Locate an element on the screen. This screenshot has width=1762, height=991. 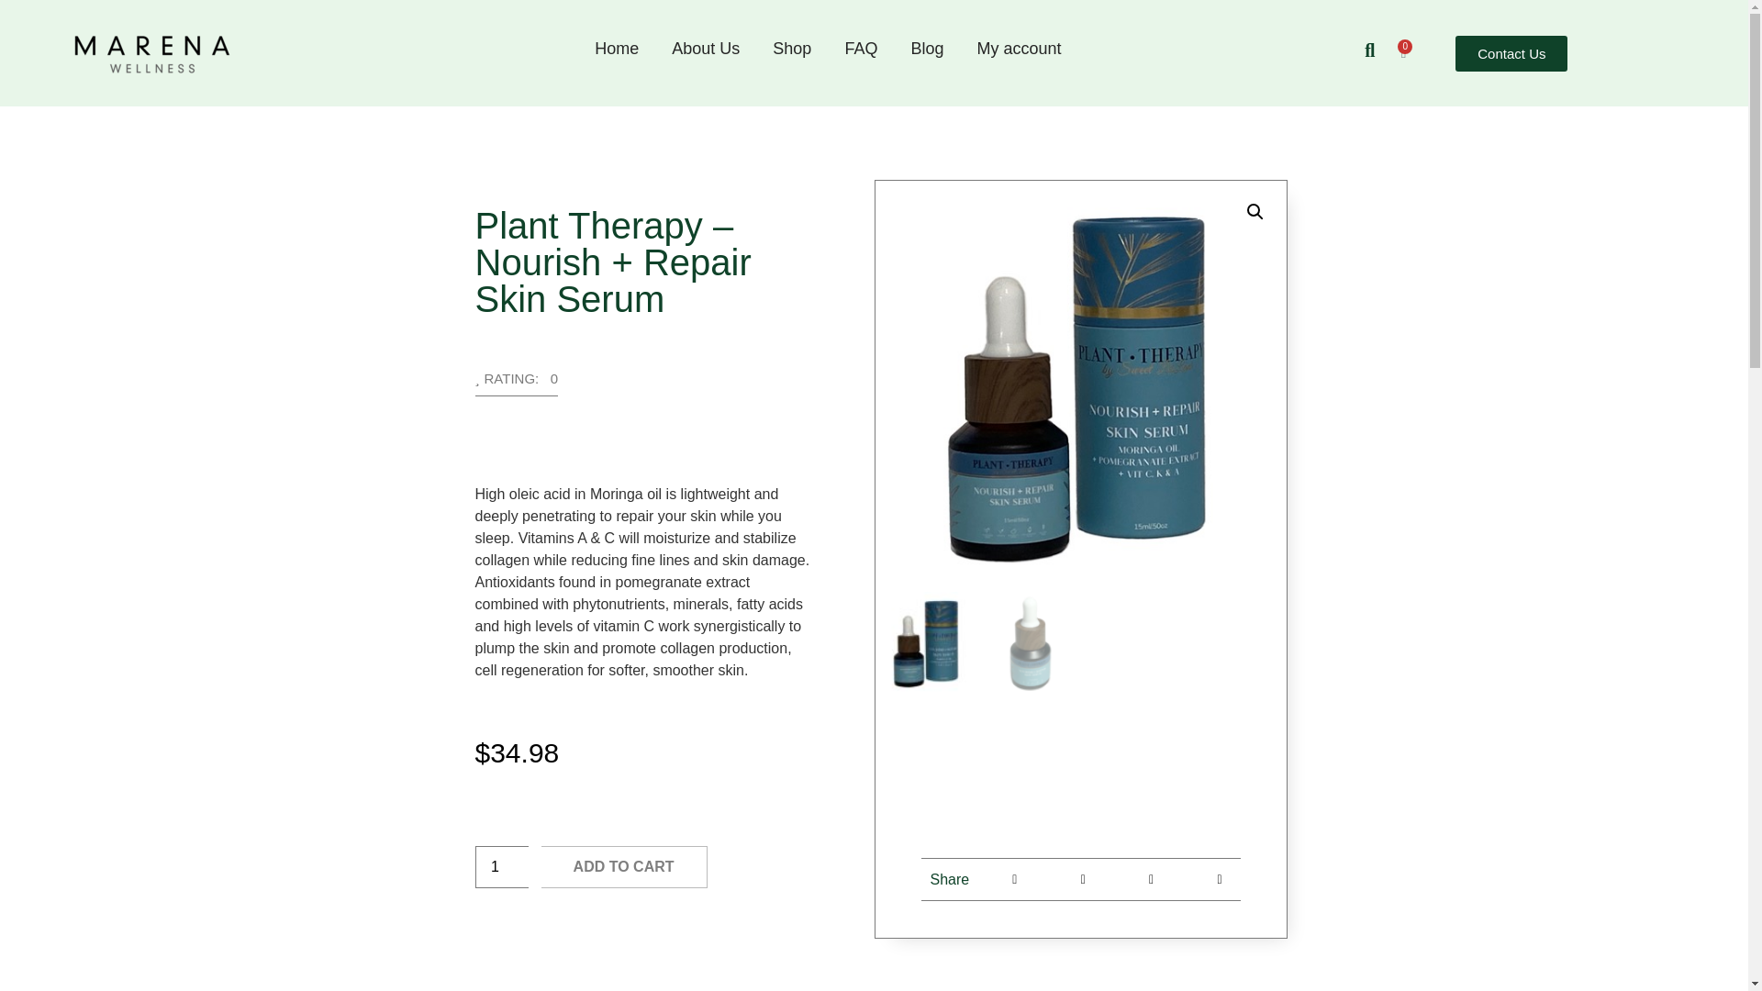
ADD TO CART is located at coordinates (624, 866).